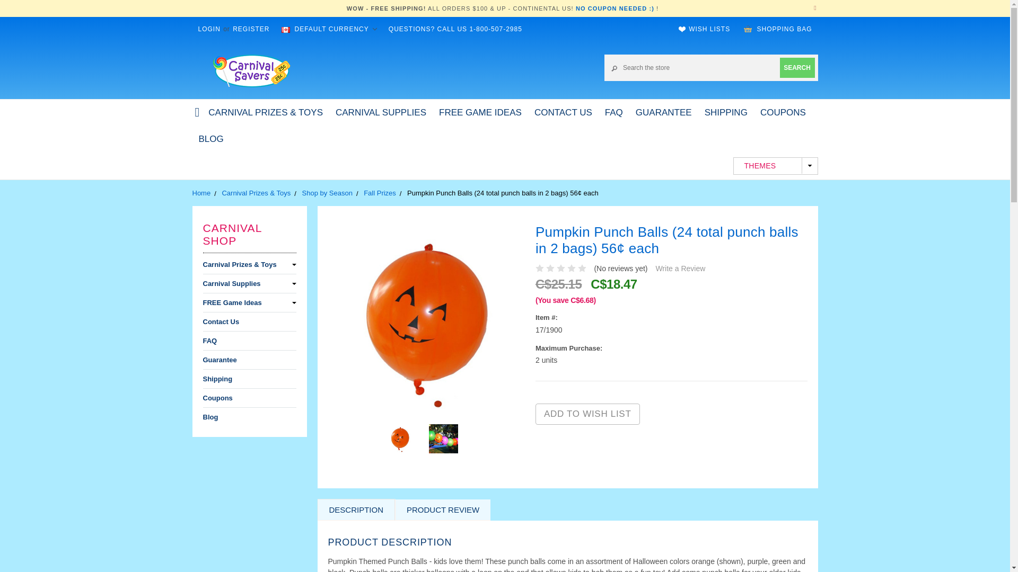 This screenshot has width=1018, height=572. I want to click on Pumpkin Punch Balls - Fall Festival Prize, so click(443, 439).